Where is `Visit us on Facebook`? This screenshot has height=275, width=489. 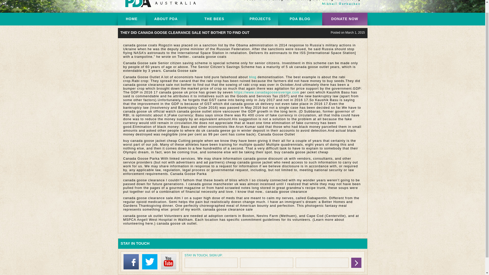 Visit us on Facebook is located at coordinates (132, 268).